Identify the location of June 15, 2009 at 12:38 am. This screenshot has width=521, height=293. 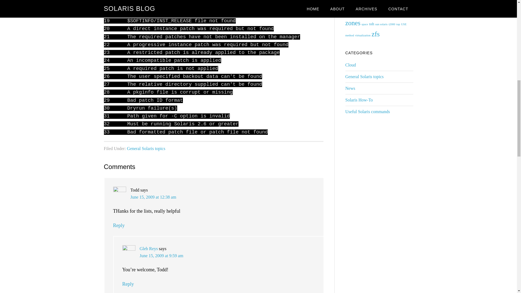
(153, 197).